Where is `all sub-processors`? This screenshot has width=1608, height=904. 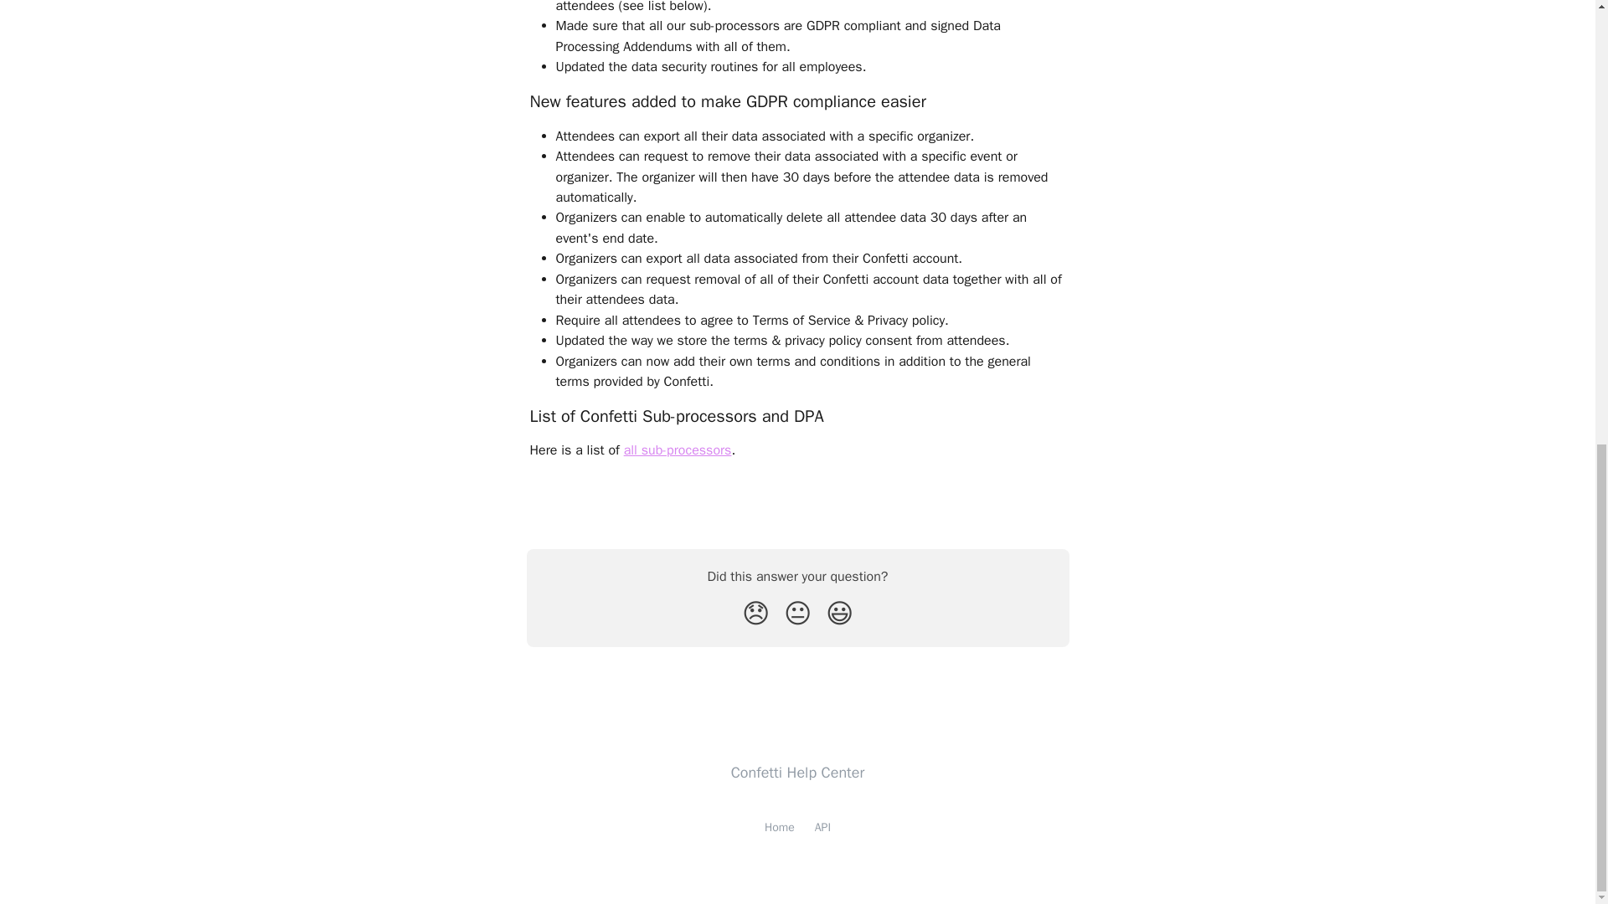
all sub-processors is located at coordinates (677, 450).